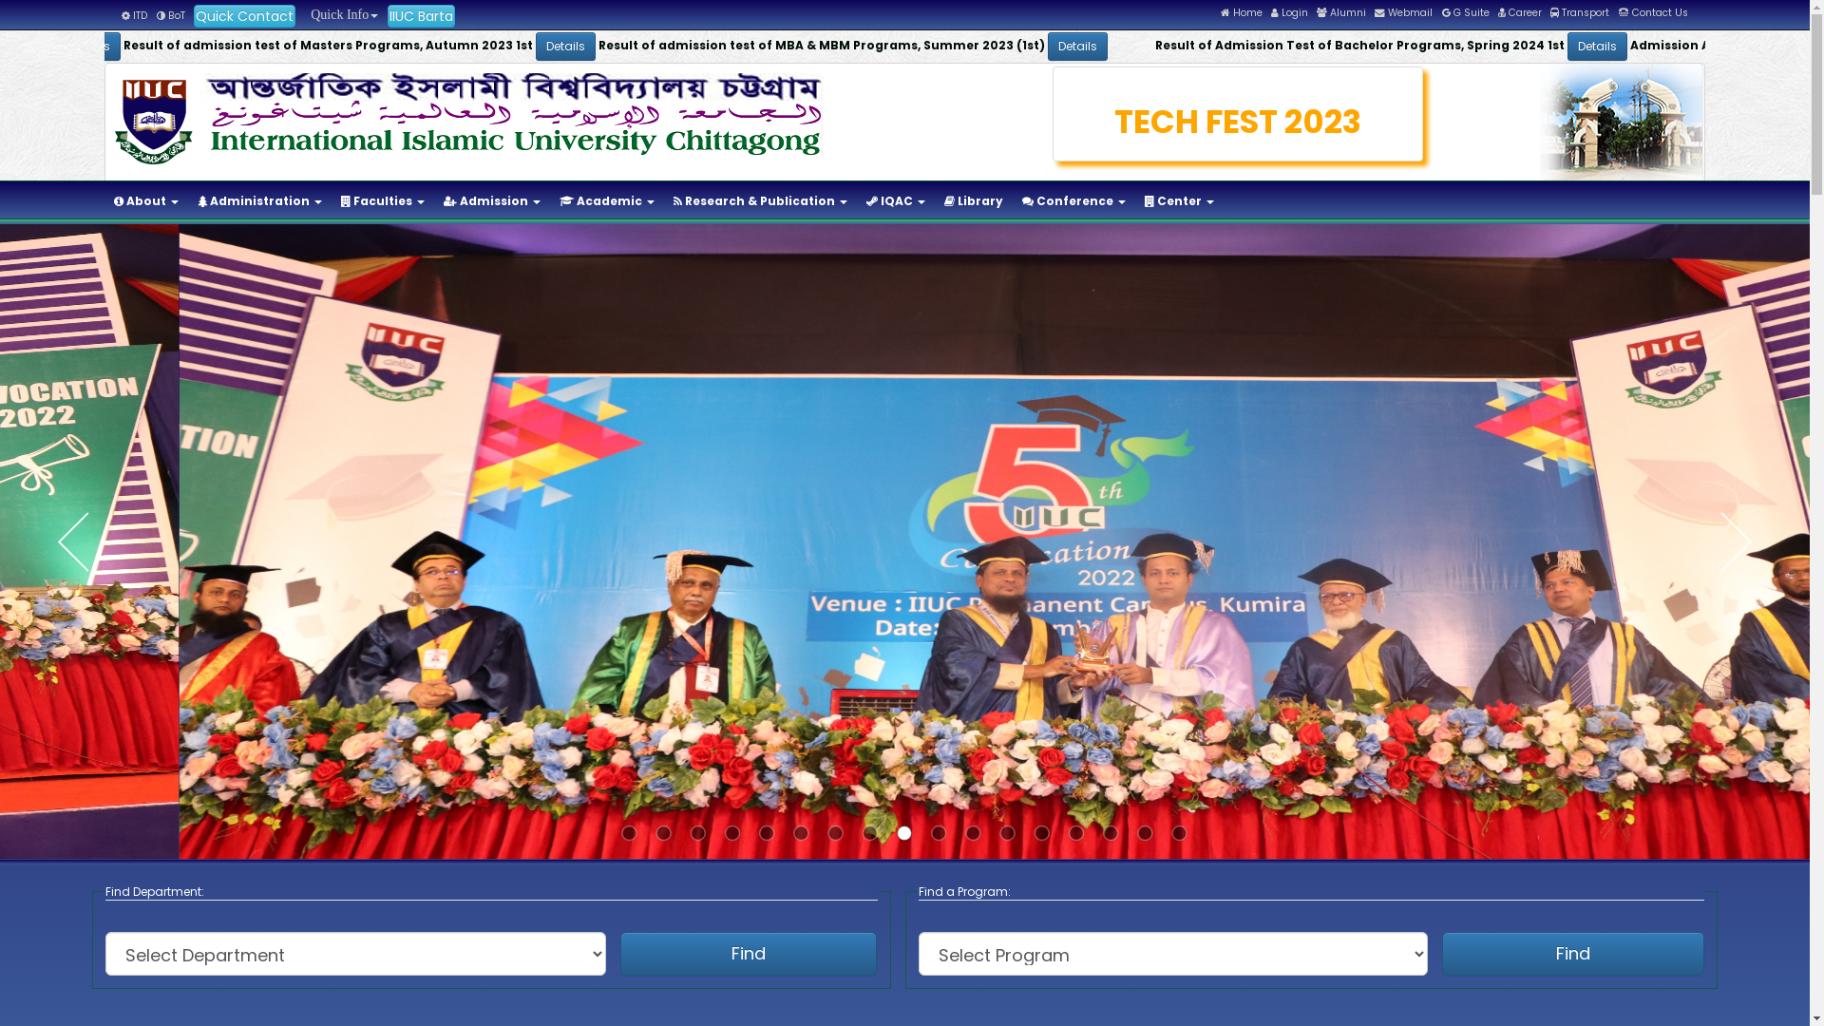 Image resolution: width=1824 pixels, height=1026 pixels. I want to click on ITD, so click(135, 15).